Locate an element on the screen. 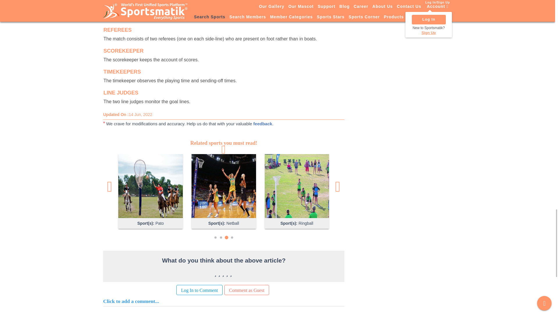  Comment as Guest is located at coordinates (246, 290).